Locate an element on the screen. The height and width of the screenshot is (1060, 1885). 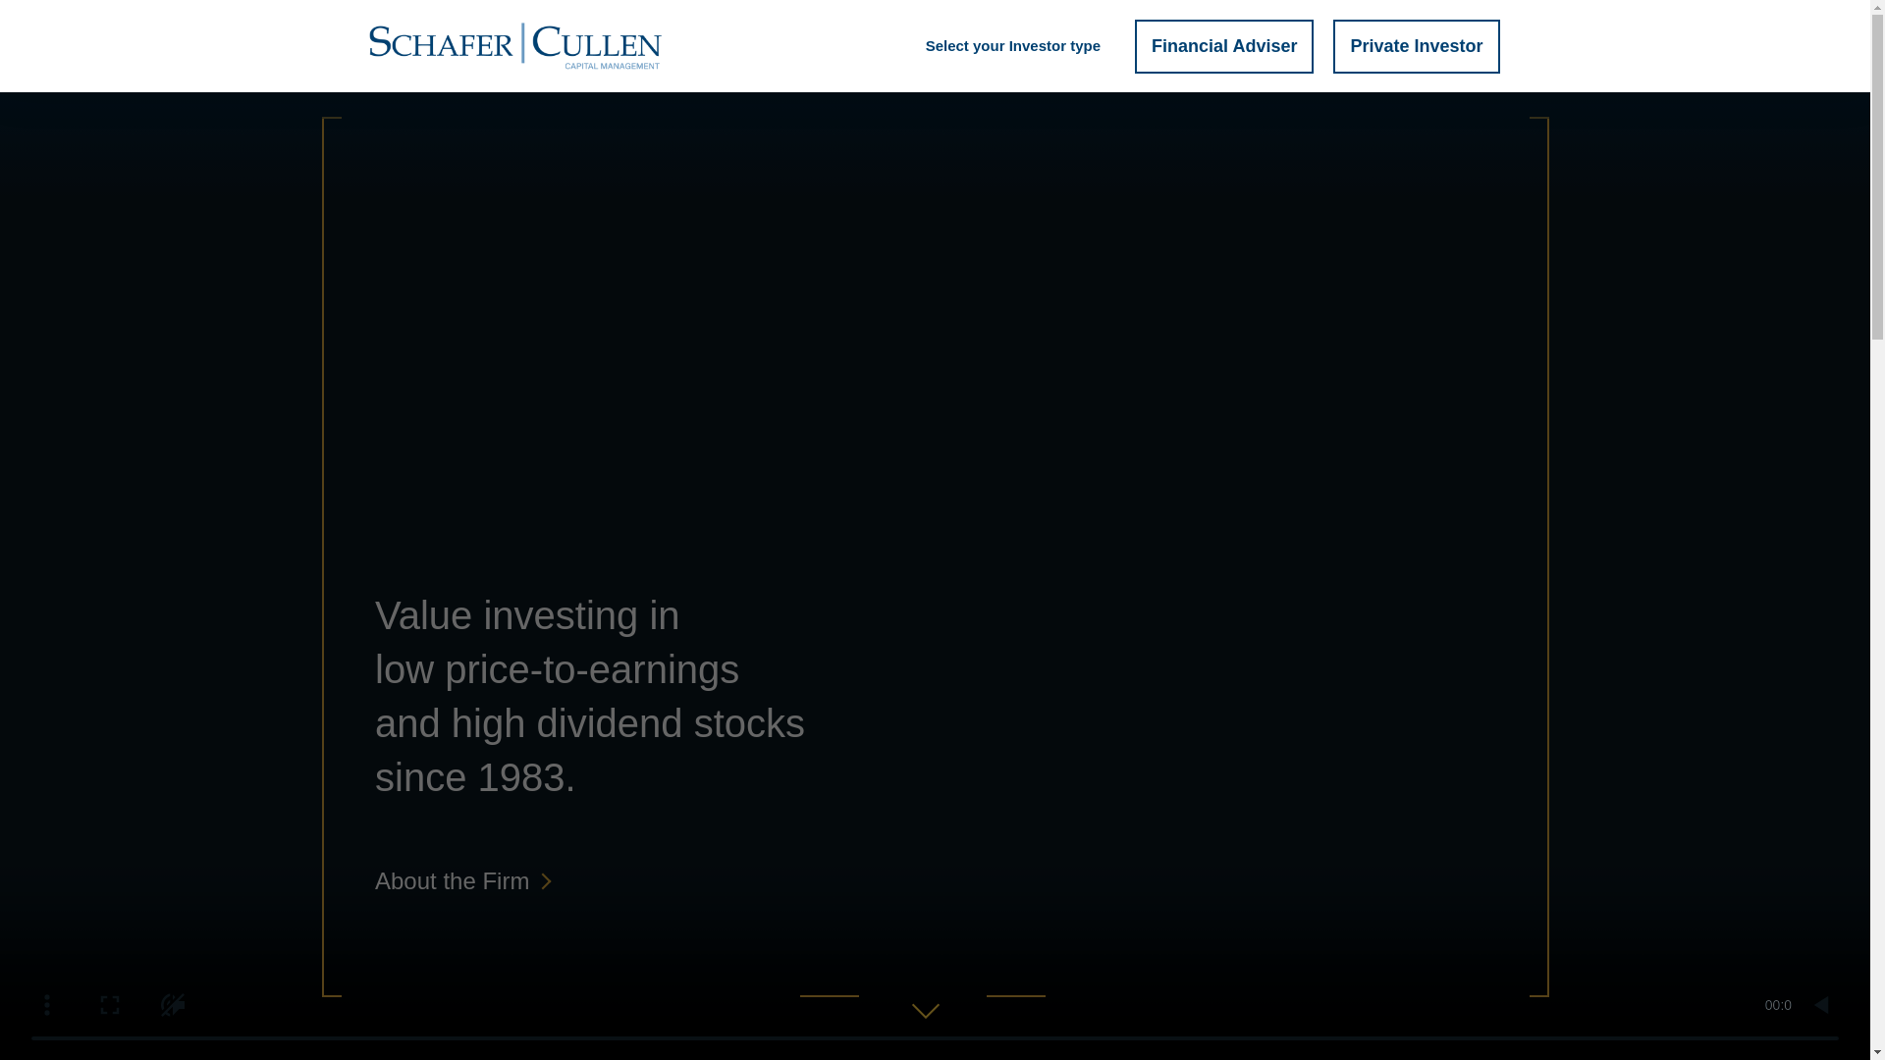
U.S. ADVISER is located at coordinates (1498, 26).